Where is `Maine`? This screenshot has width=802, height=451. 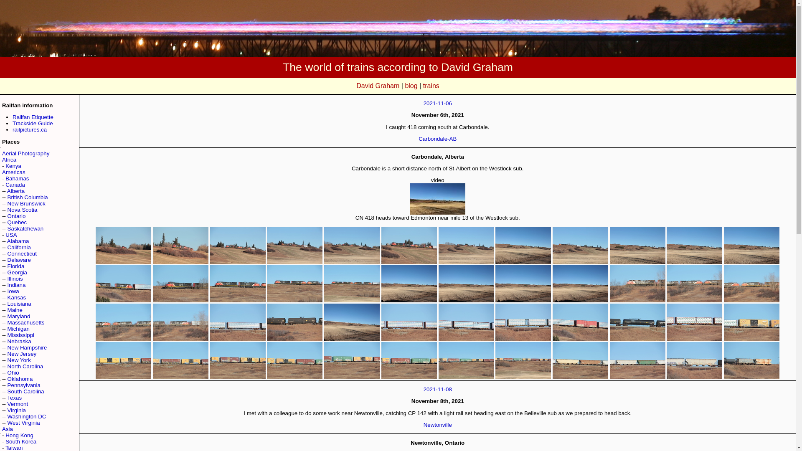 Maine is located at coordinates (15, 310).